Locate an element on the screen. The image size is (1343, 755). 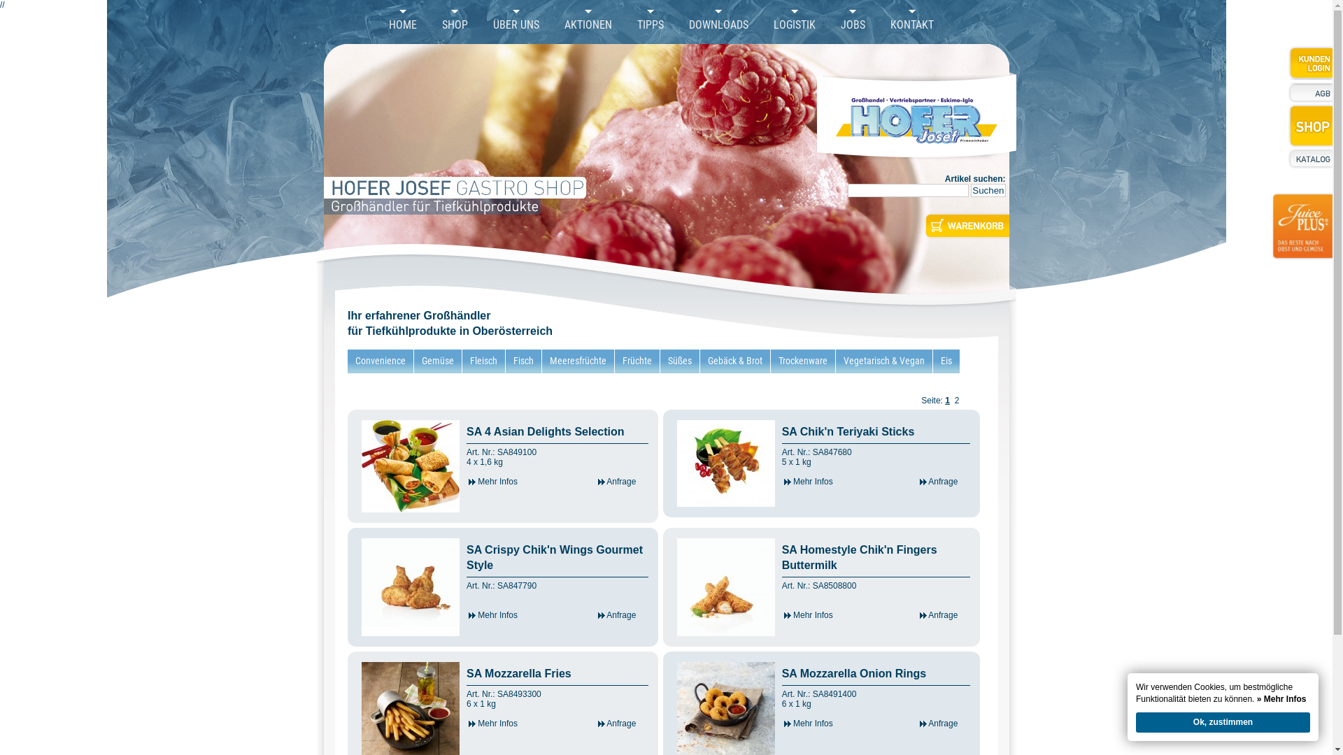
LOGISTIK is located at coordinates (795, 25).